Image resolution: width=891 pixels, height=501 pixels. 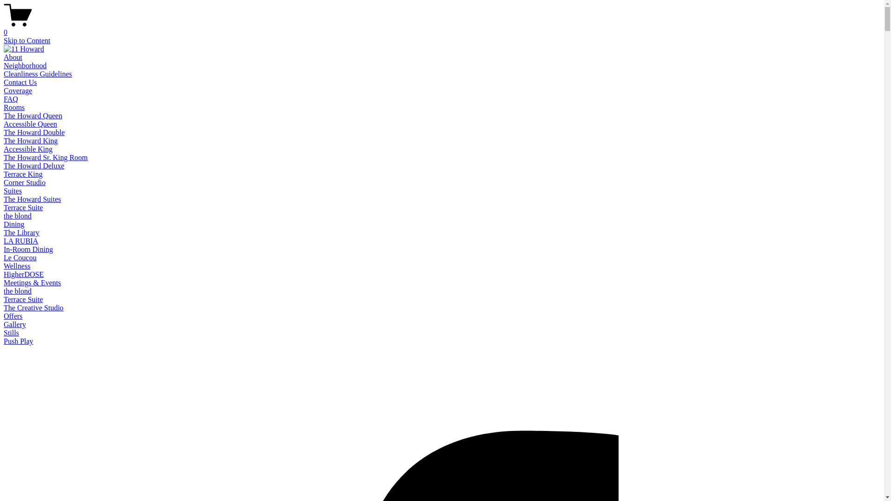 I want to click on Le Coucou, so click(x=20, y=258).